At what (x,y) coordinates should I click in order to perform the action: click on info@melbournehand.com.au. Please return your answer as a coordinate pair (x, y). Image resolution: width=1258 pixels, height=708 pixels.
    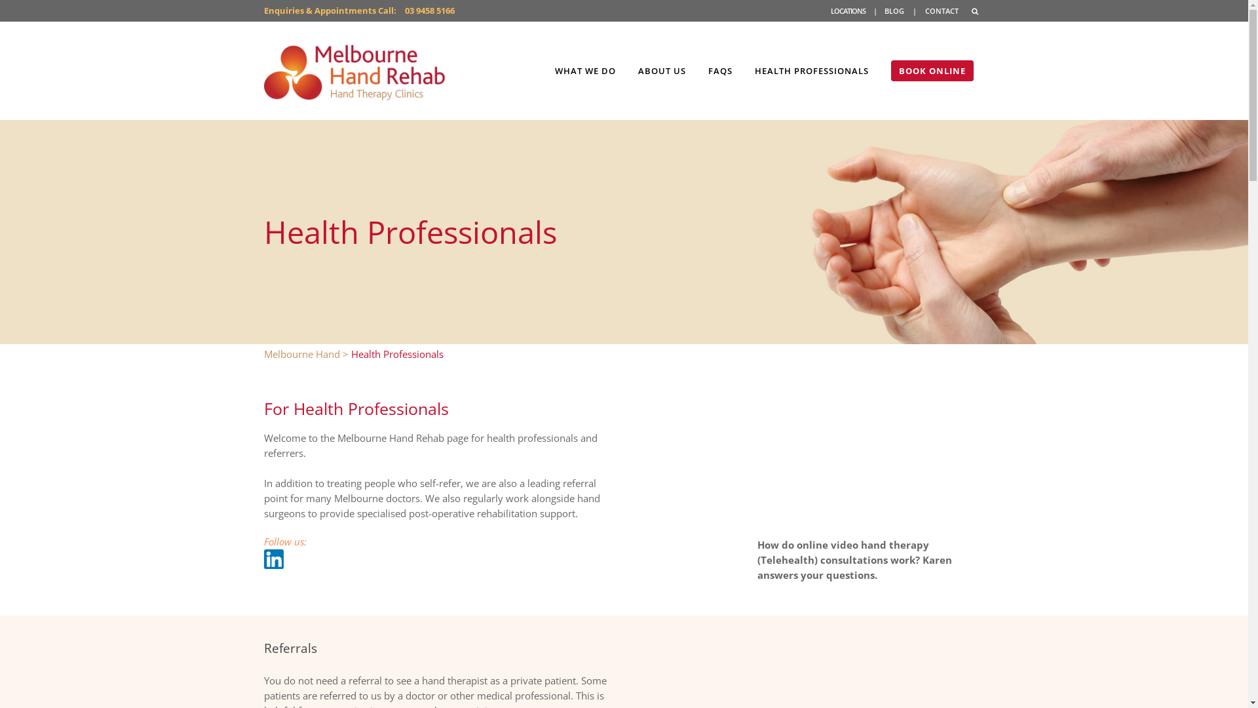
    Looking at the image, I should click on (363, 469).